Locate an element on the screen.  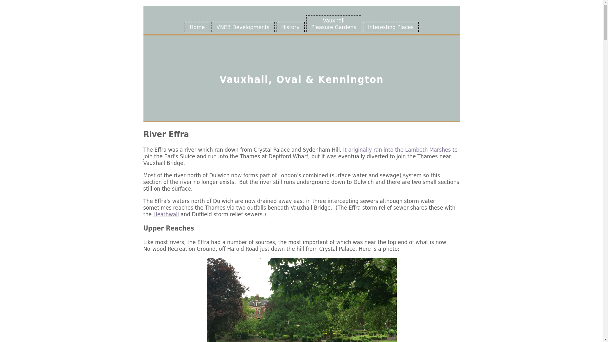
Interesting Places is located at coordinates (334, 23).